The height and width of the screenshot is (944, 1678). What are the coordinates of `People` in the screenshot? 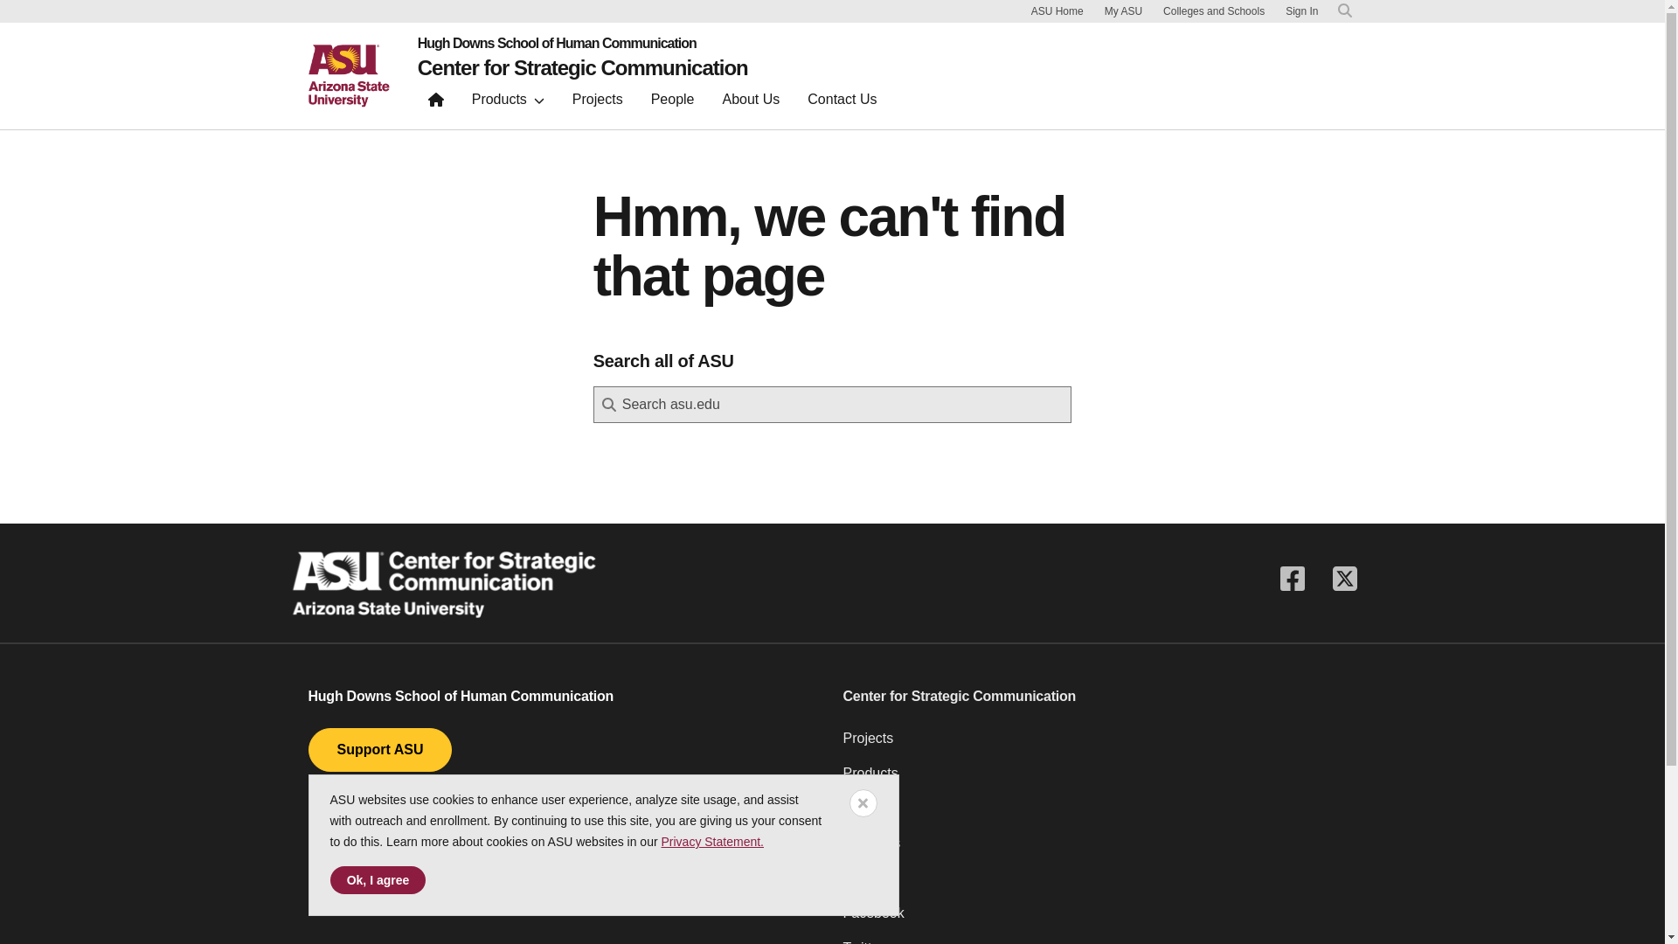 It's located at (673, 103).